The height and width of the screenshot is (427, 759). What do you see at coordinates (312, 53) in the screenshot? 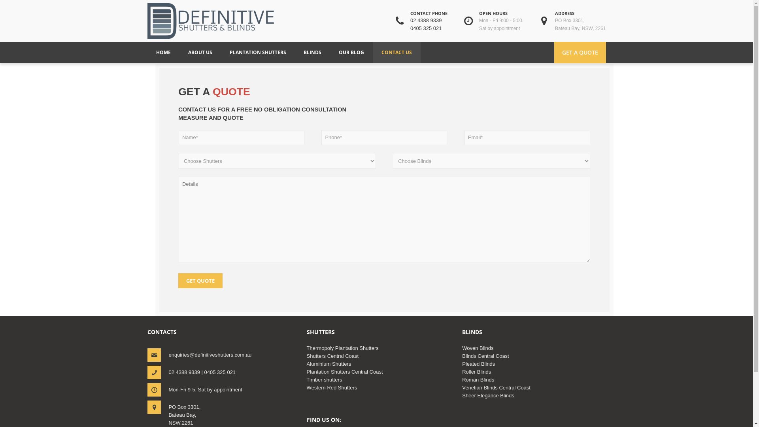
I see `BLINDS` at bounding box center [312, 53].